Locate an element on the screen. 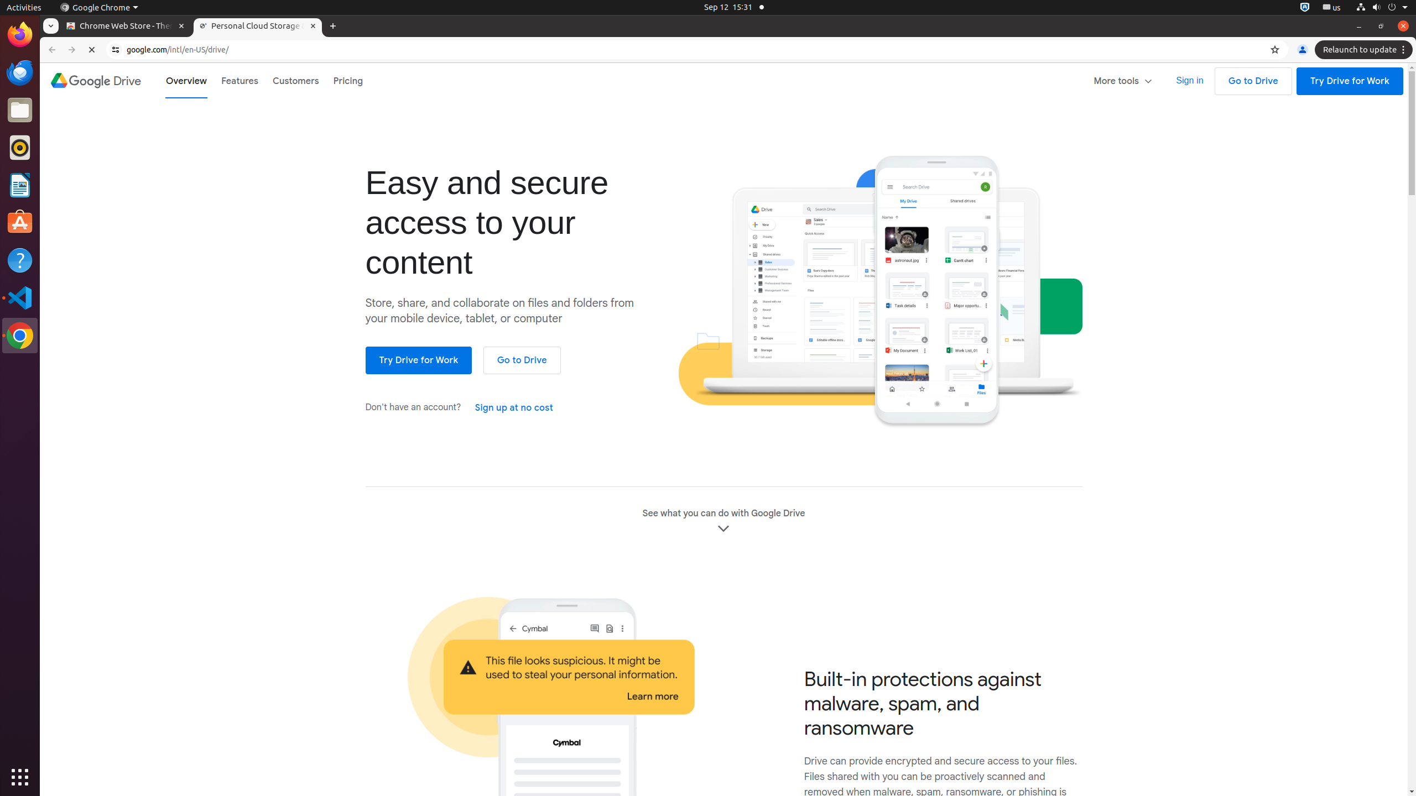  :1.21/StatusNotifierItem is located at coordinates (1332, 8).